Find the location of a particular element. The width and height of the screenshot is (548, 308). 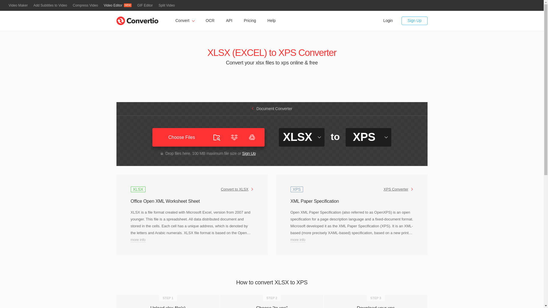

more info is located at coordinates (138, 240).